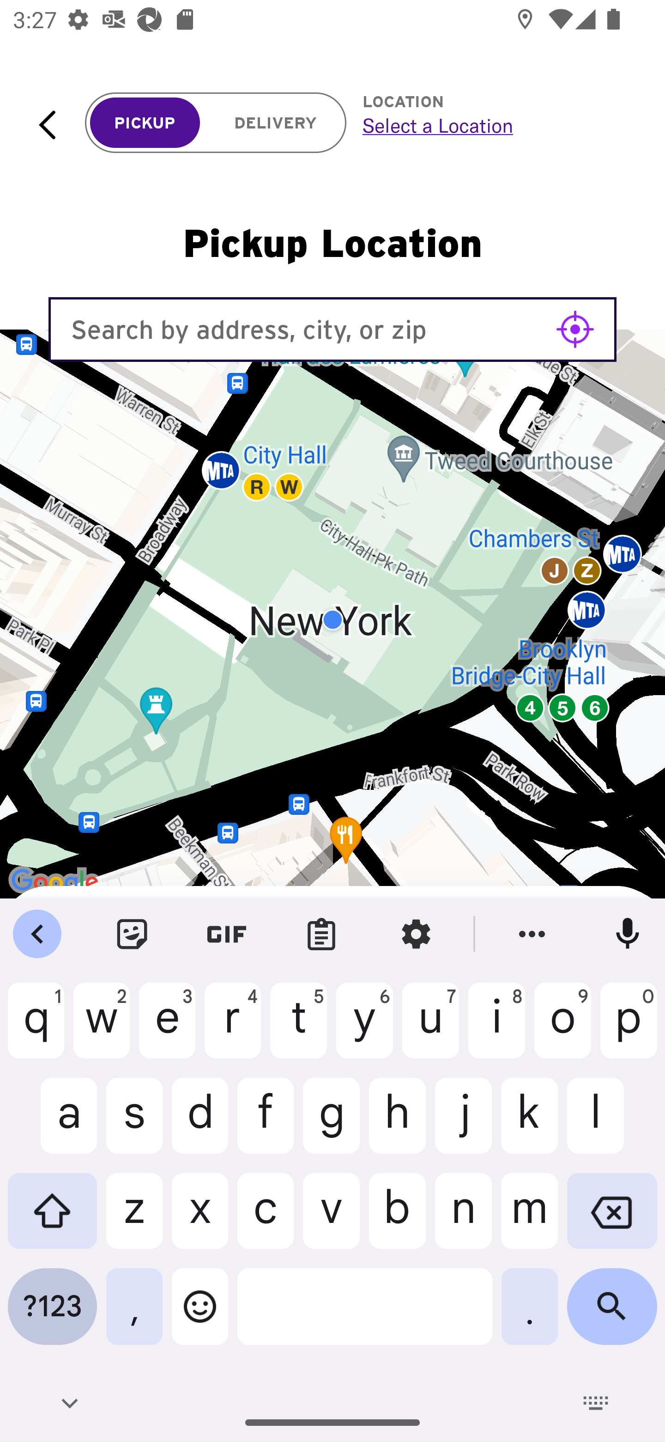  I want to click on Select a Location, so click(493, 125).